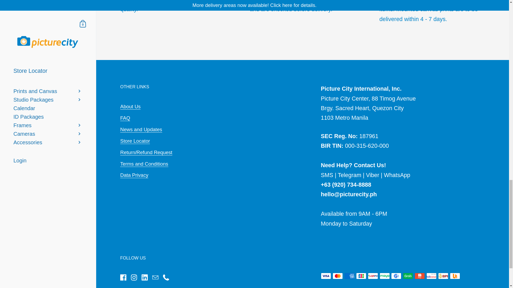 This screenshot has height=288, width=513. Describe the element at coordinates (373, 276) in the screenshot. I see `QR Ph` at that location.